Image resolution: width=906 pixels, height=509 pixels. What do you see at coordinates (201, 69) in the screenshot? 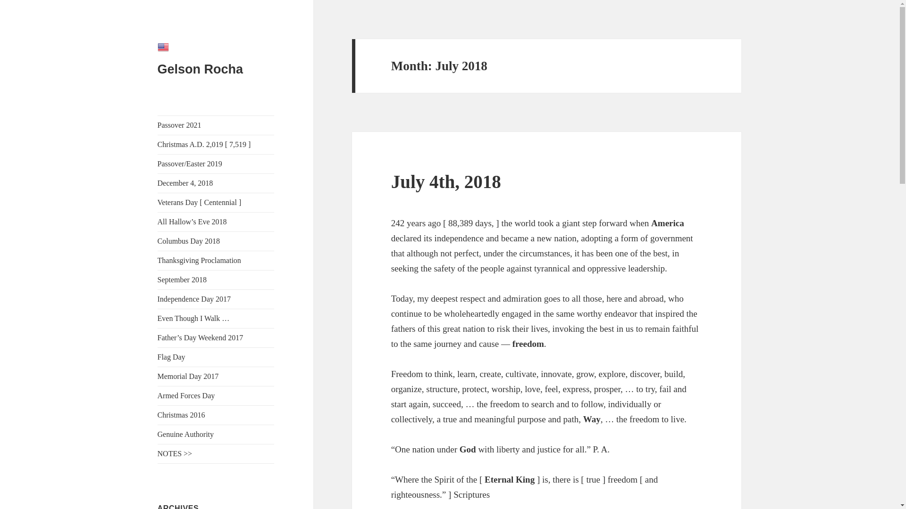
I see `Gelson Rocha` at bounding box center [201, 69].